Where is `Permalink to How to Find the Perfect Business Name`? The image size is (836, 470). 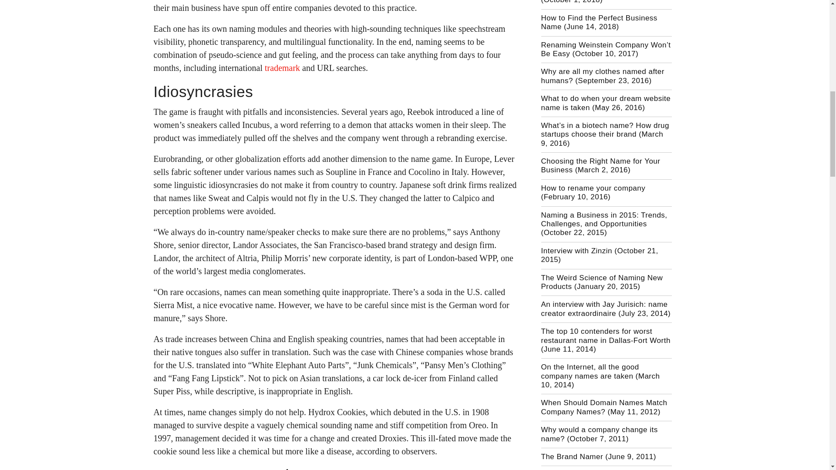
Permalink to How to Find the Perfect Business Name is located at coordinates (599, 23).